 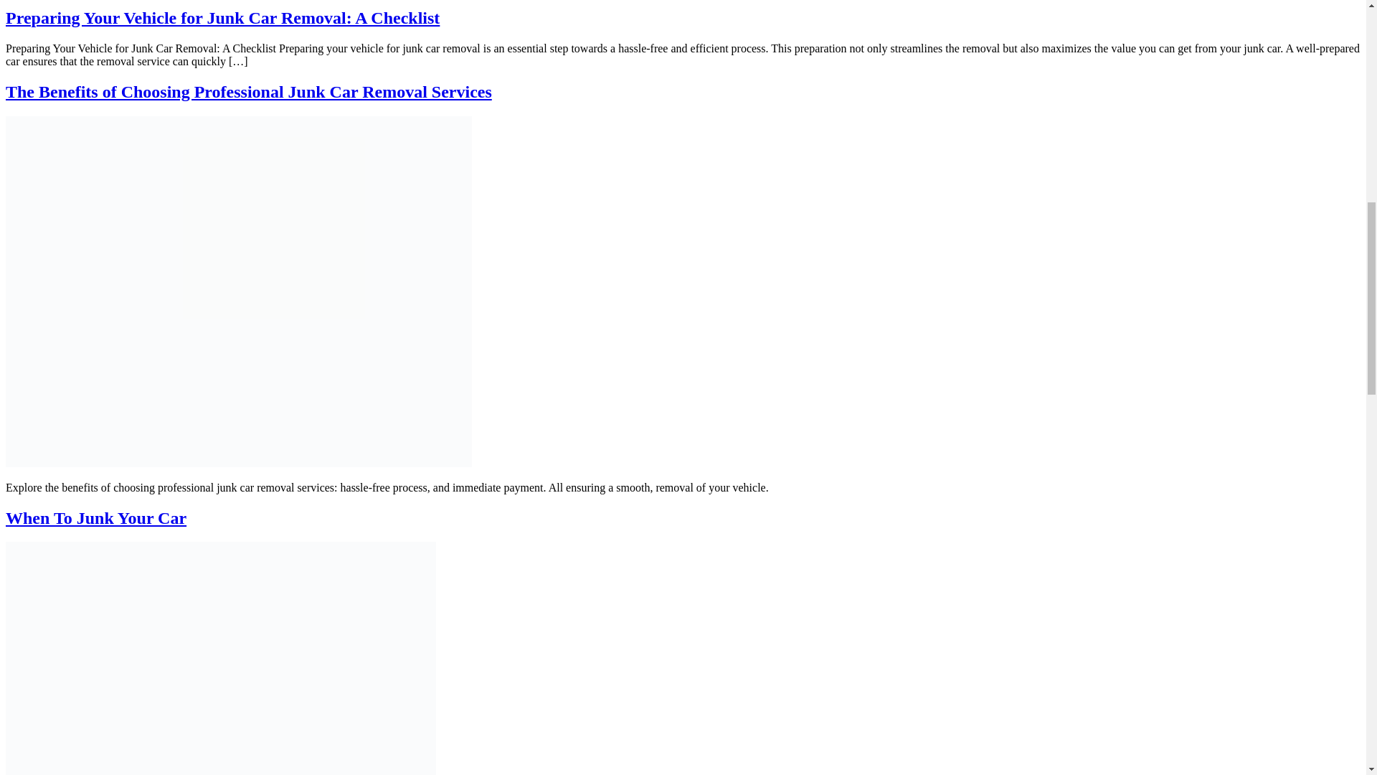 I want to click on Preparing Your Vehicle for Junk Car Removal: A Checklist, so click(x=222, y=17).